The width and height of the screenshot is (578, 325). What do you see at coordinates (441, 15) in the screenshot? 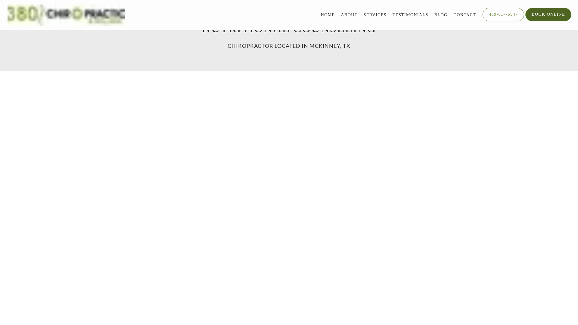
I see `BLOG` at bounding box center [441, 15].